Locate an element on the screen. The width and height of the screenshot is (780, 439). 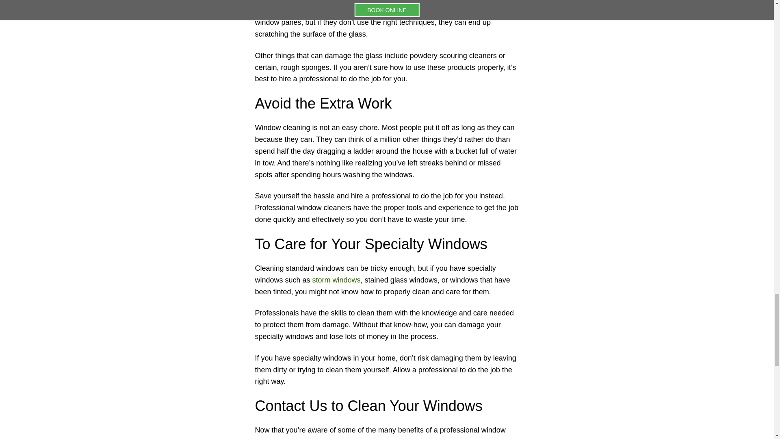
contact us is located at coordinates (380, 438).